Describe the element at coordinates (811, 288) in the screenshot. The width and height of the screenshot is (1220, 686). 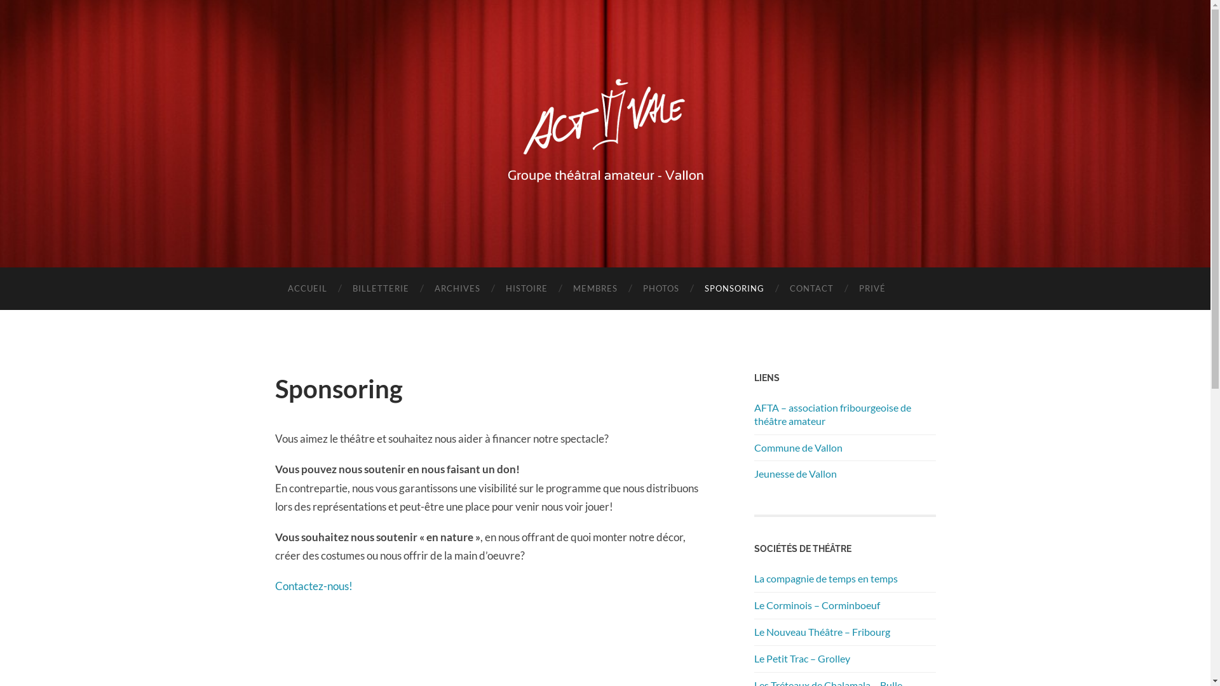
I see `CONTACT` at that location.